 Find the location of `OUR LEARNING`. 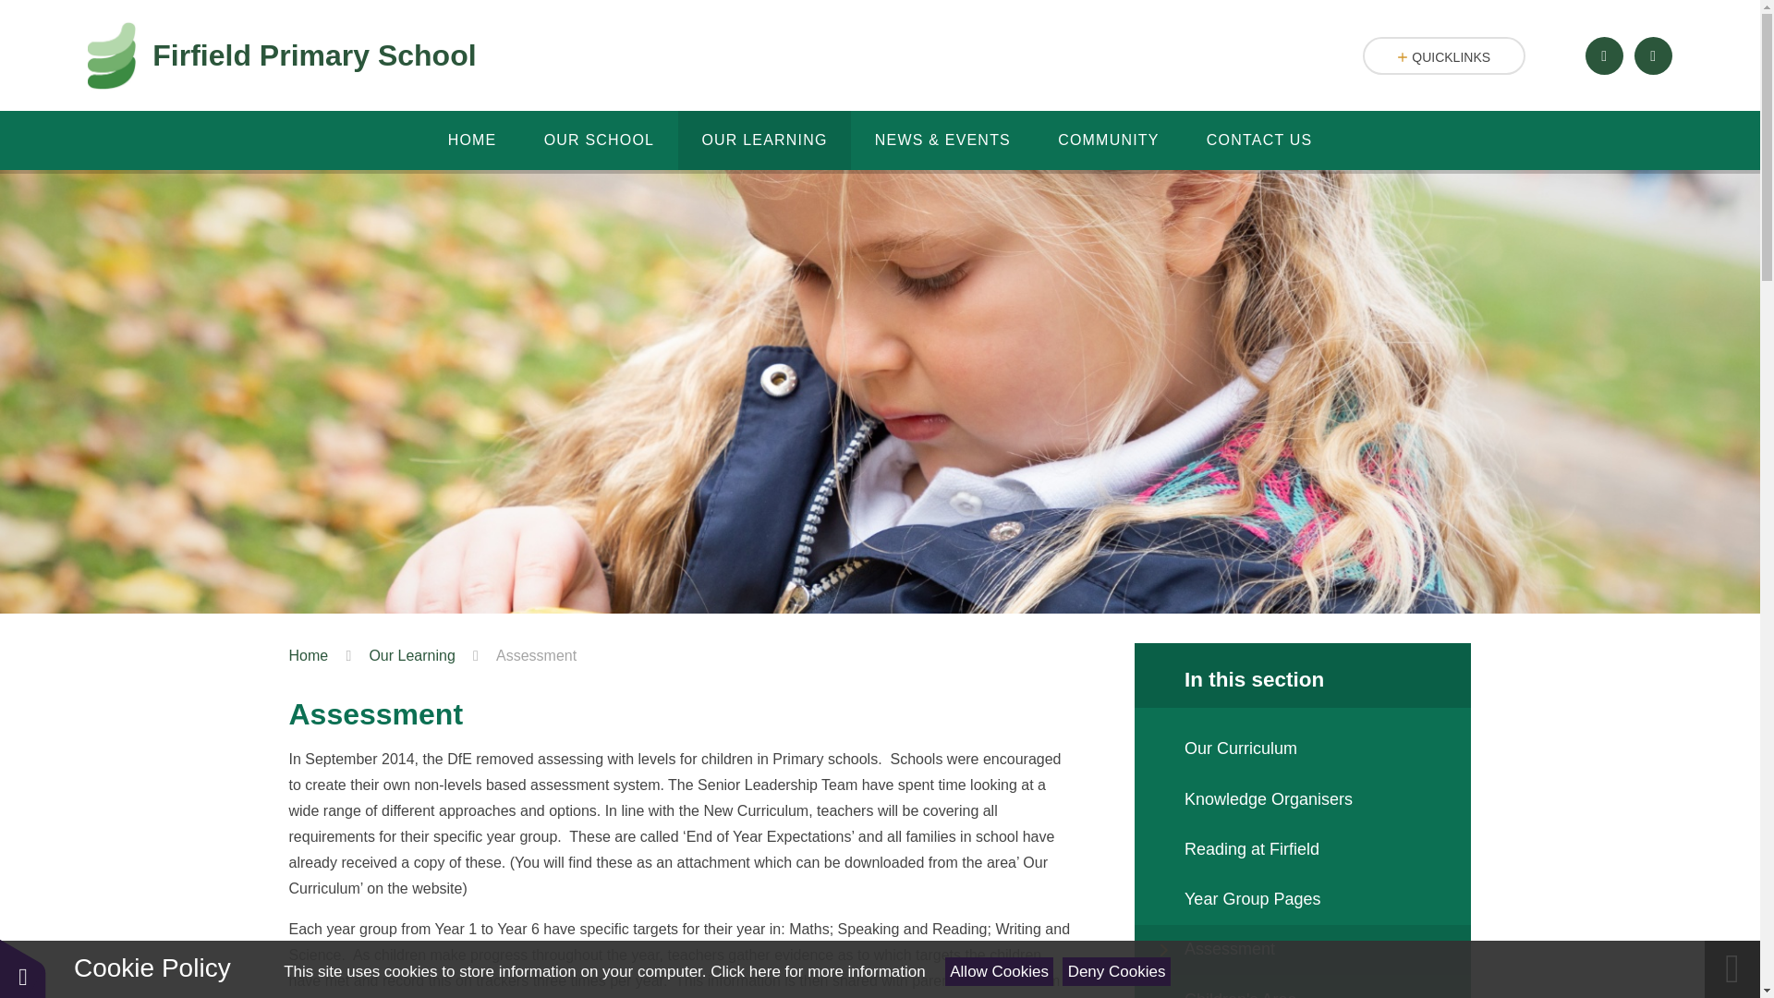

OUR LEARNING is located at coordinates (764, 140).